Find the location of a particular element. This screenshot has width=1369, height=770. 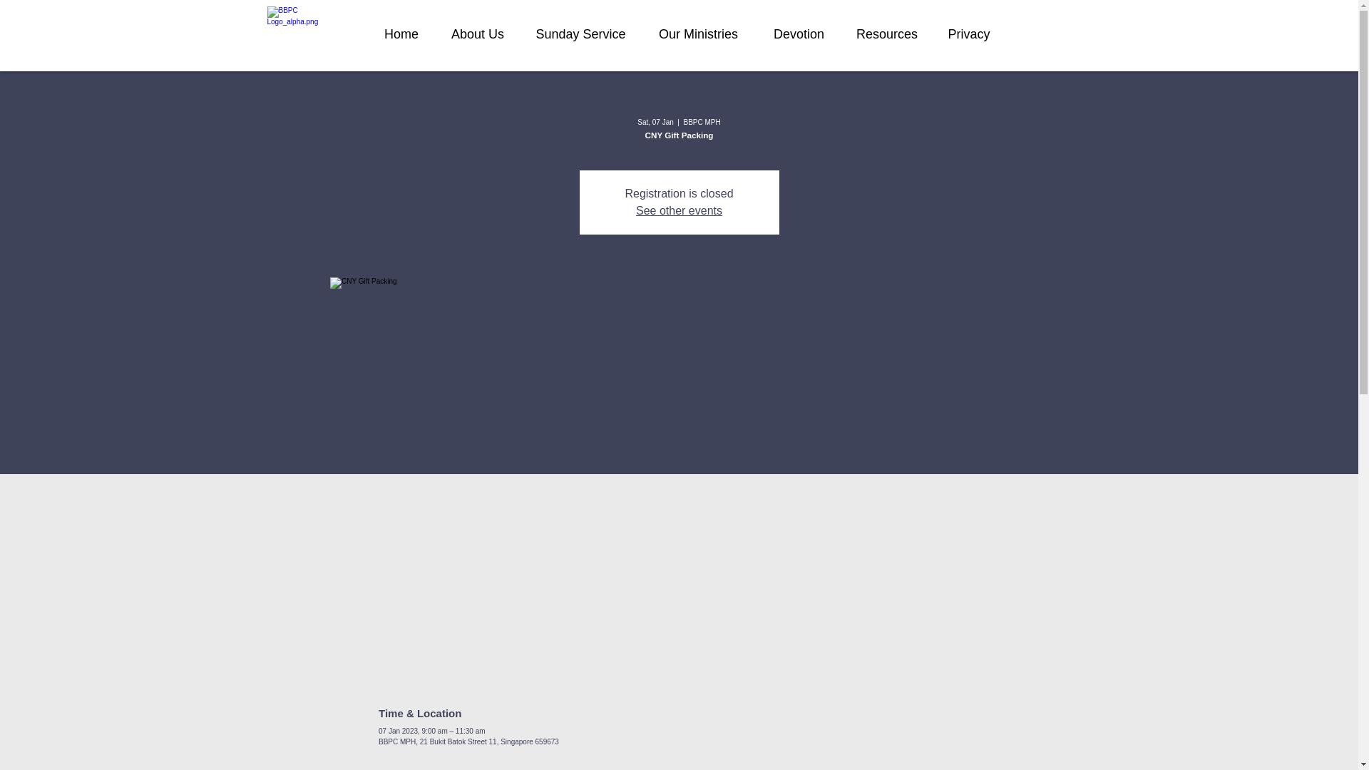

Sunday Service is located at coordinates (580, 34).